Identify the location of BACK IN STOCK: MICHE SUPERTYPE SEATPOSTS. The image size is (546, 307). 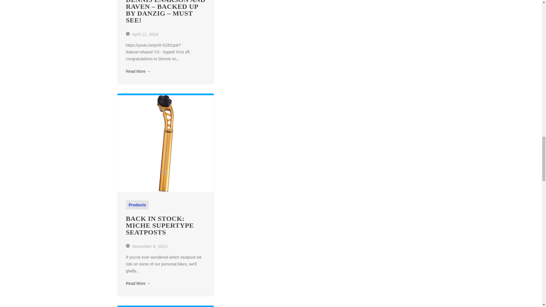
(160, 225).